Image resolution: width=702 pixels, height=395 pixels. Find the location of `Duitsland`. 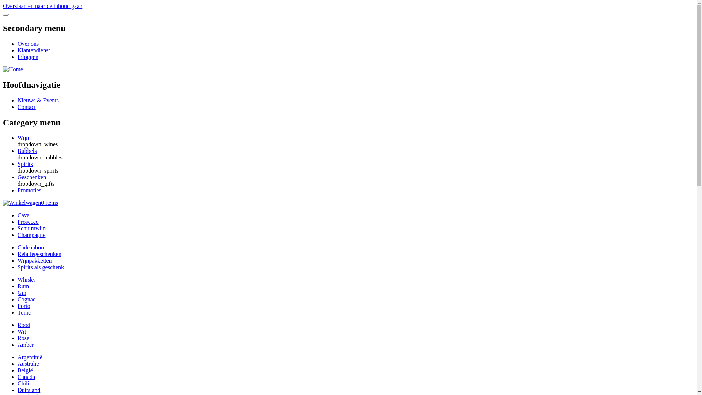

Duitsland is located at coordinates (29, 390).